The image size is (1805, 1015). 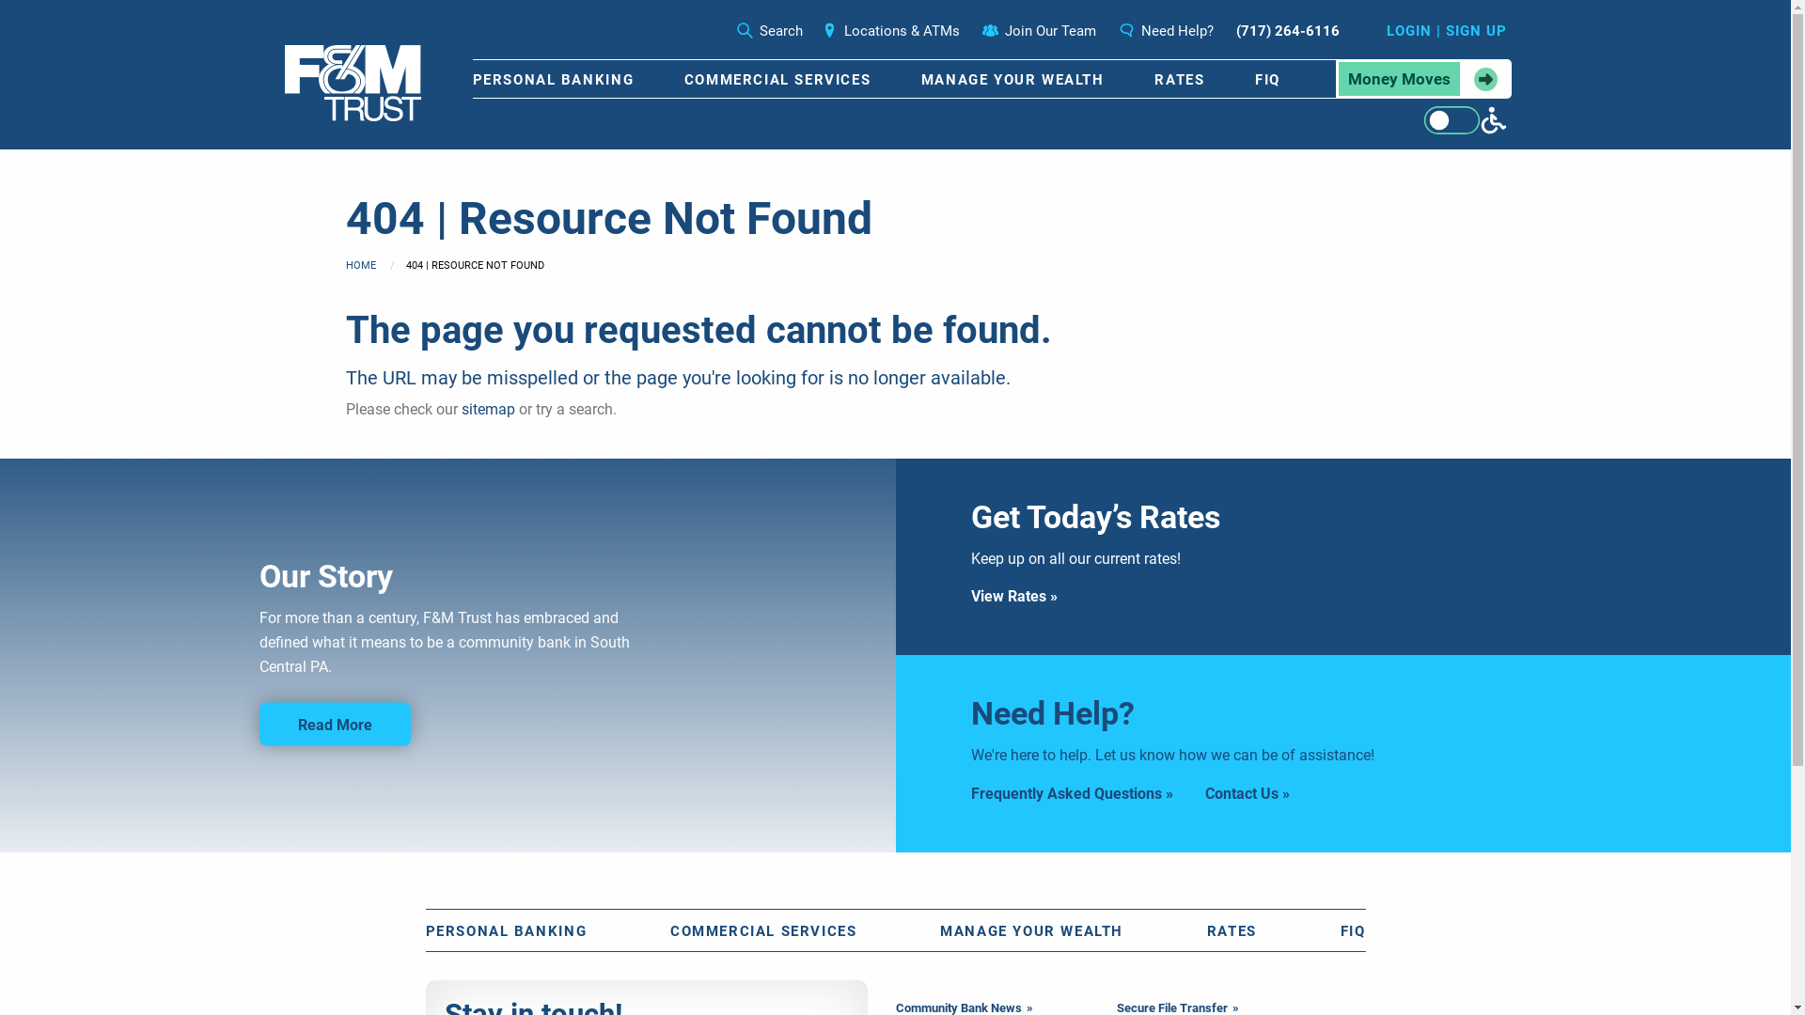 I want to click on (717) 264-6116, so click(x=1287, y=31).